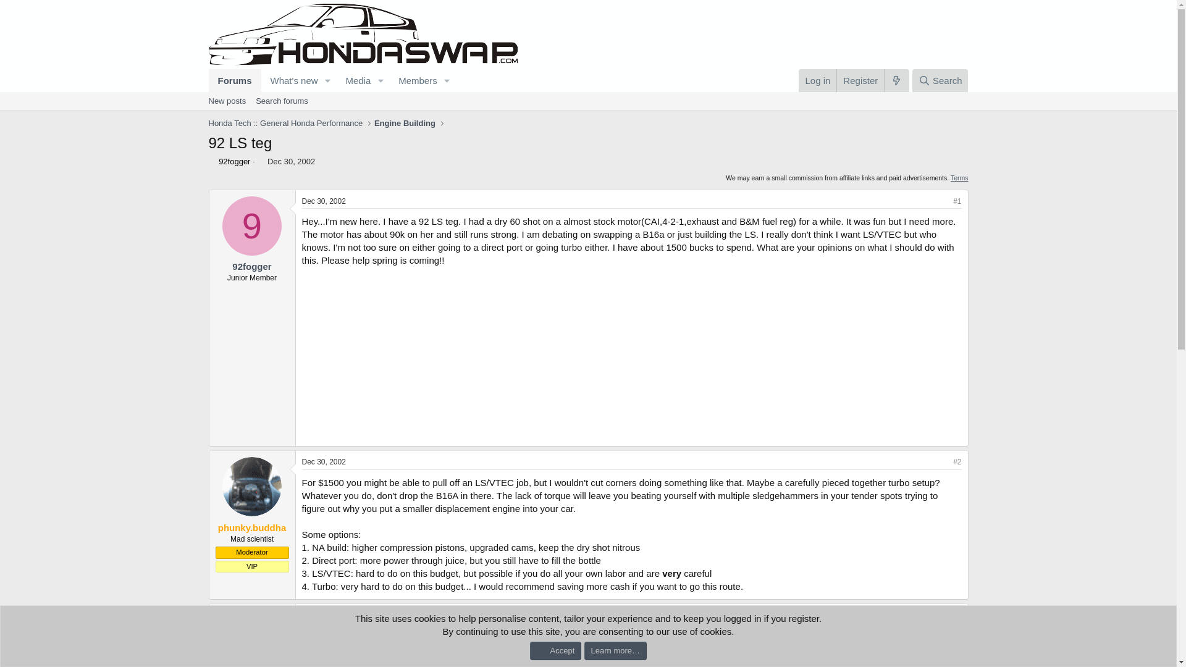 The height and width of the screenshot is (667, 1186). What do you see at coordinates (235, 80) in the screenshot?
I see `Search forums` at bounding box center [235, 80].